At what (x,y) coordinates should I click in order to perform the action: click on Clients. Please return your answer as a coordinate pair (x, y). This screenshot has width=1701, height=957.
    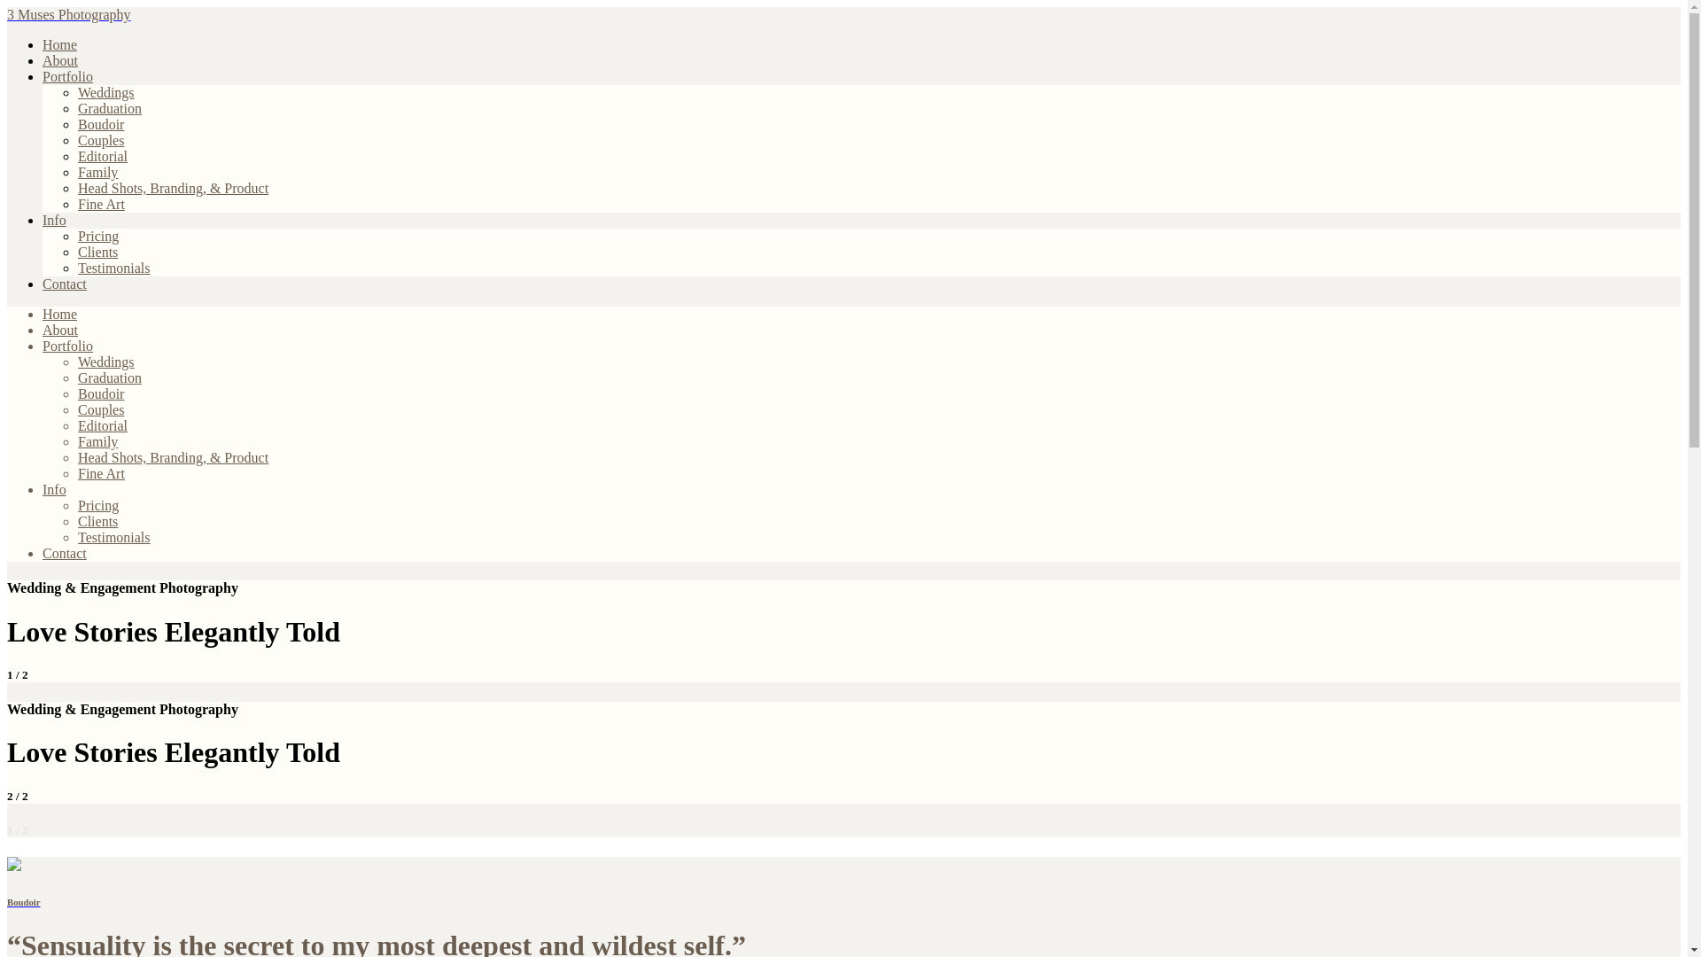
    Looking at the image, I should click on (97, 521).